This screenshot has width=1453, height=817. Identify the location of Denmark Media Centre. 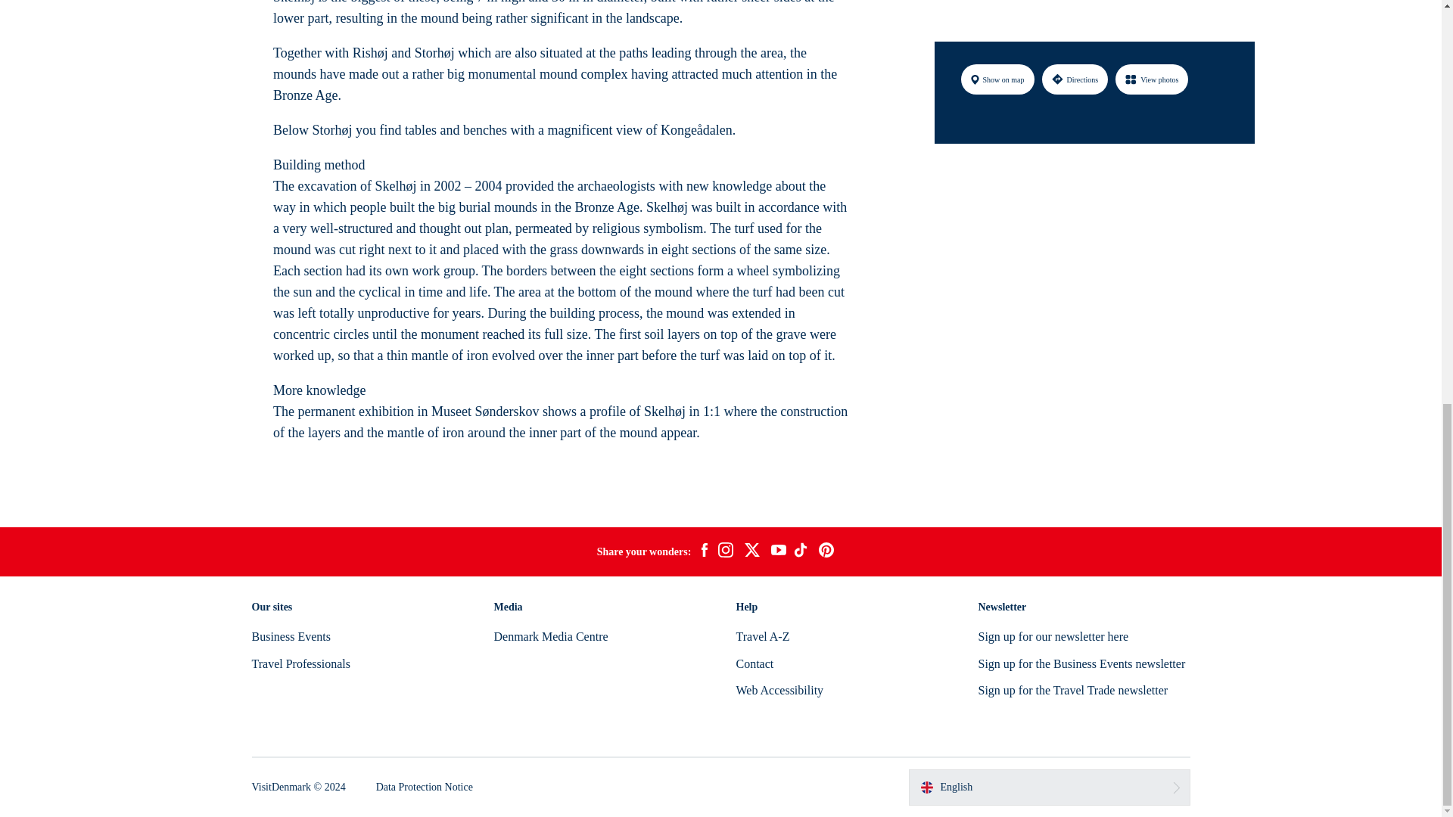
(550, 635).